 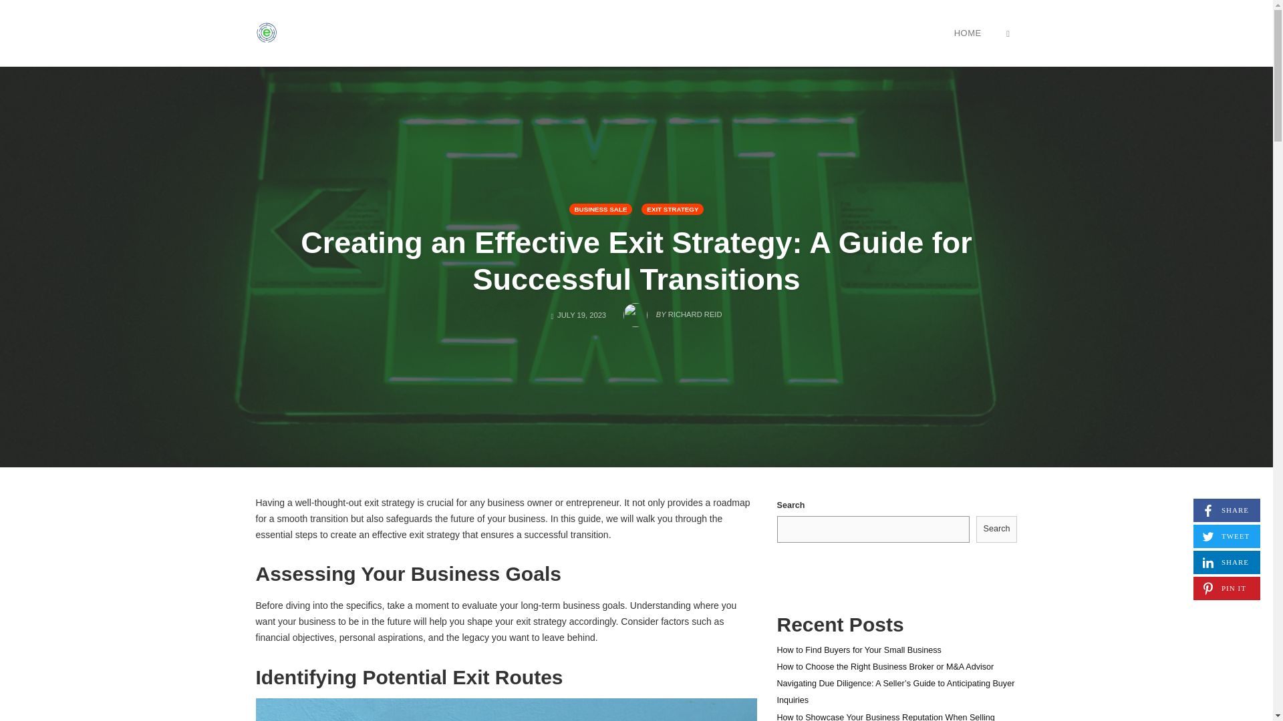 What do you see at coordinates (968, 33) in the screenshot?
I see `OPEN SEARCH FORM` at bounding box center [968, 33].